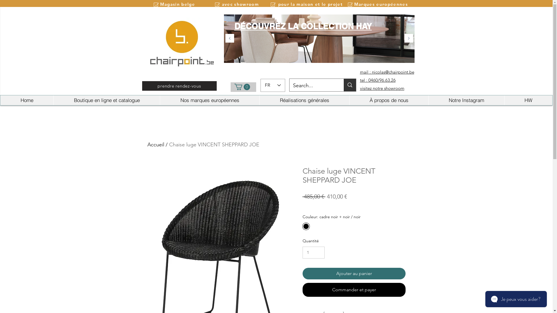  I want to click on Boutique en ligne et catalogue, so click(107, 100).